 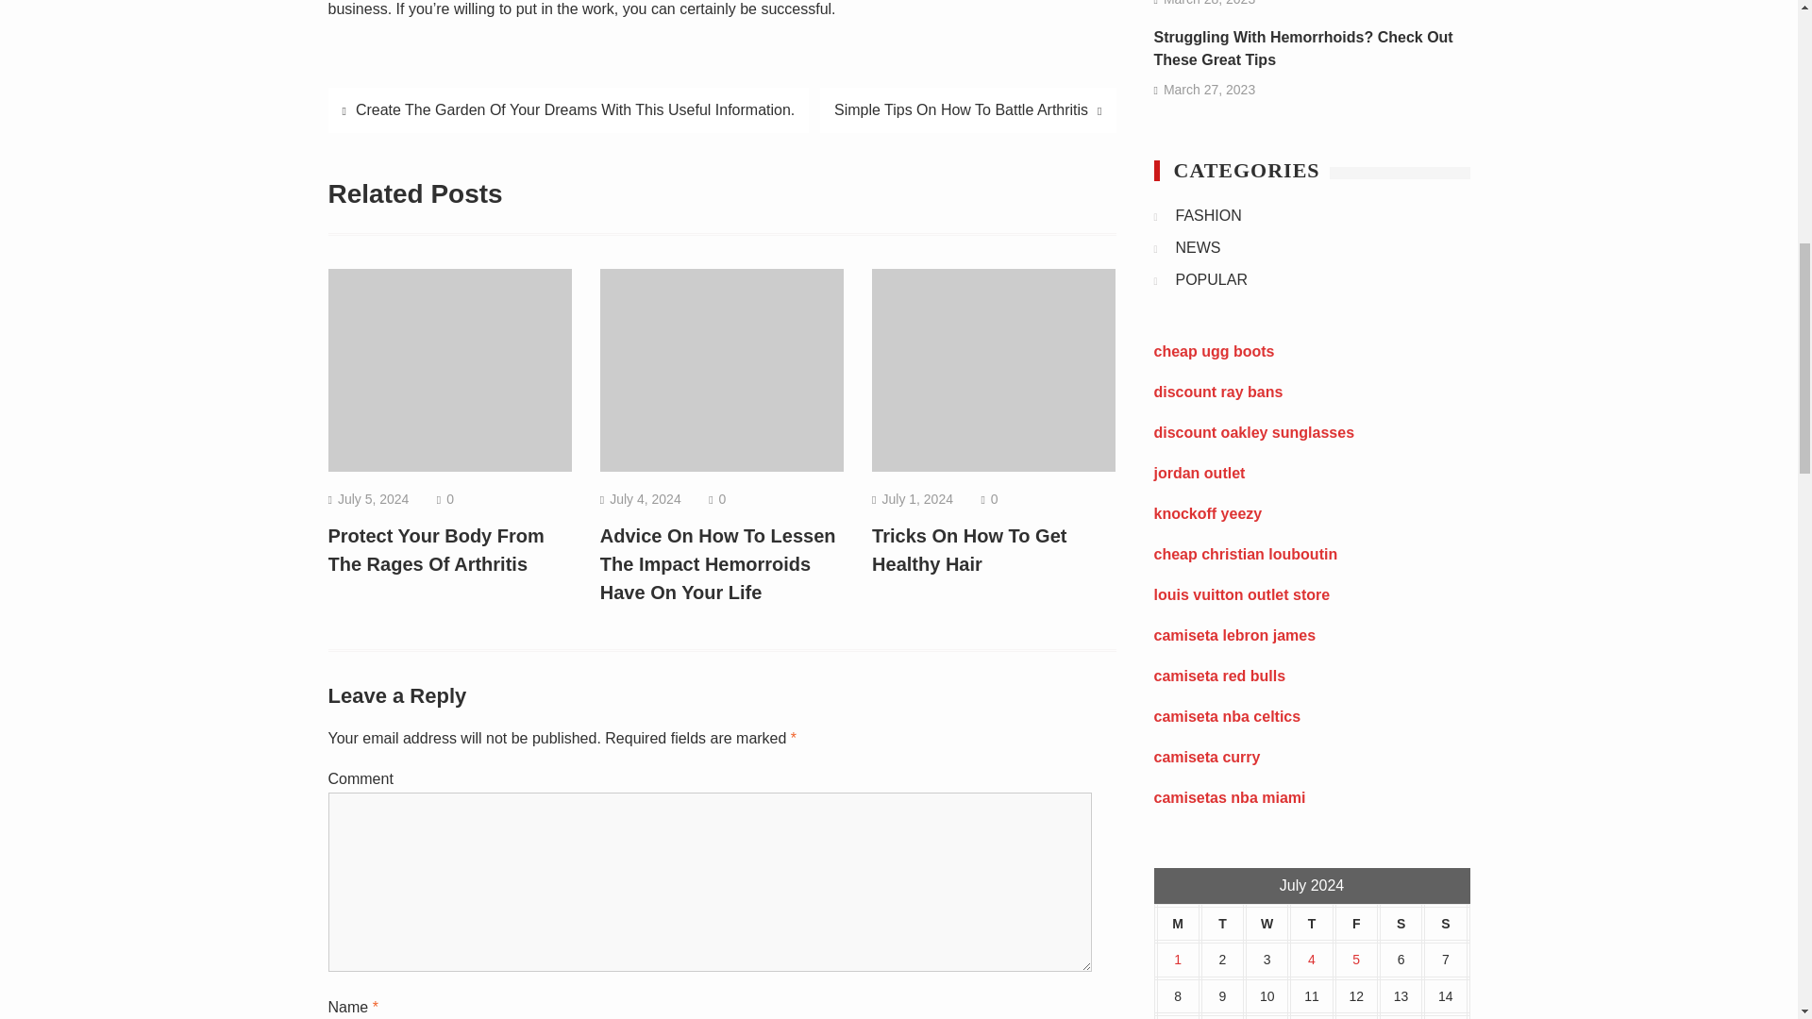 I want to click on Thursday, so click(x=1311, y=925).